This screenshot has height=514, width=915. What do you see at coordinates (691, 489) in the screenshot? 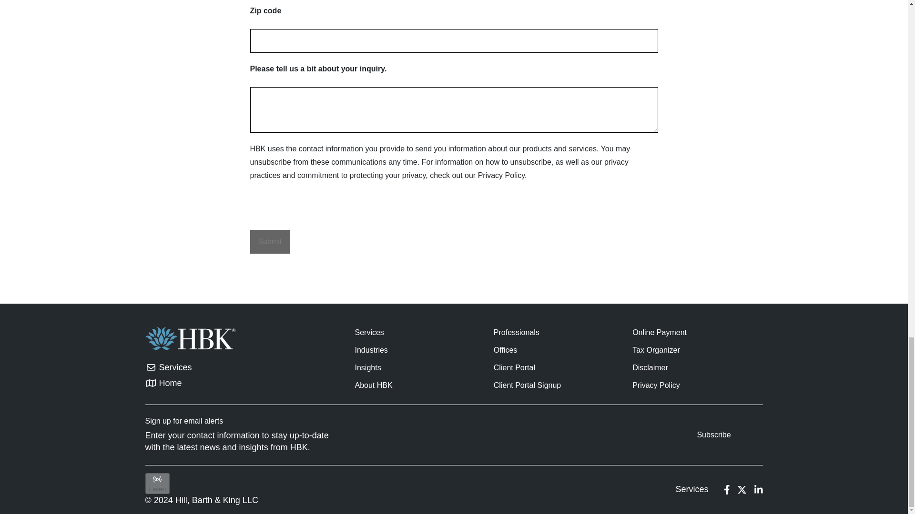
I see `Services` at bounding box center [691, 489].